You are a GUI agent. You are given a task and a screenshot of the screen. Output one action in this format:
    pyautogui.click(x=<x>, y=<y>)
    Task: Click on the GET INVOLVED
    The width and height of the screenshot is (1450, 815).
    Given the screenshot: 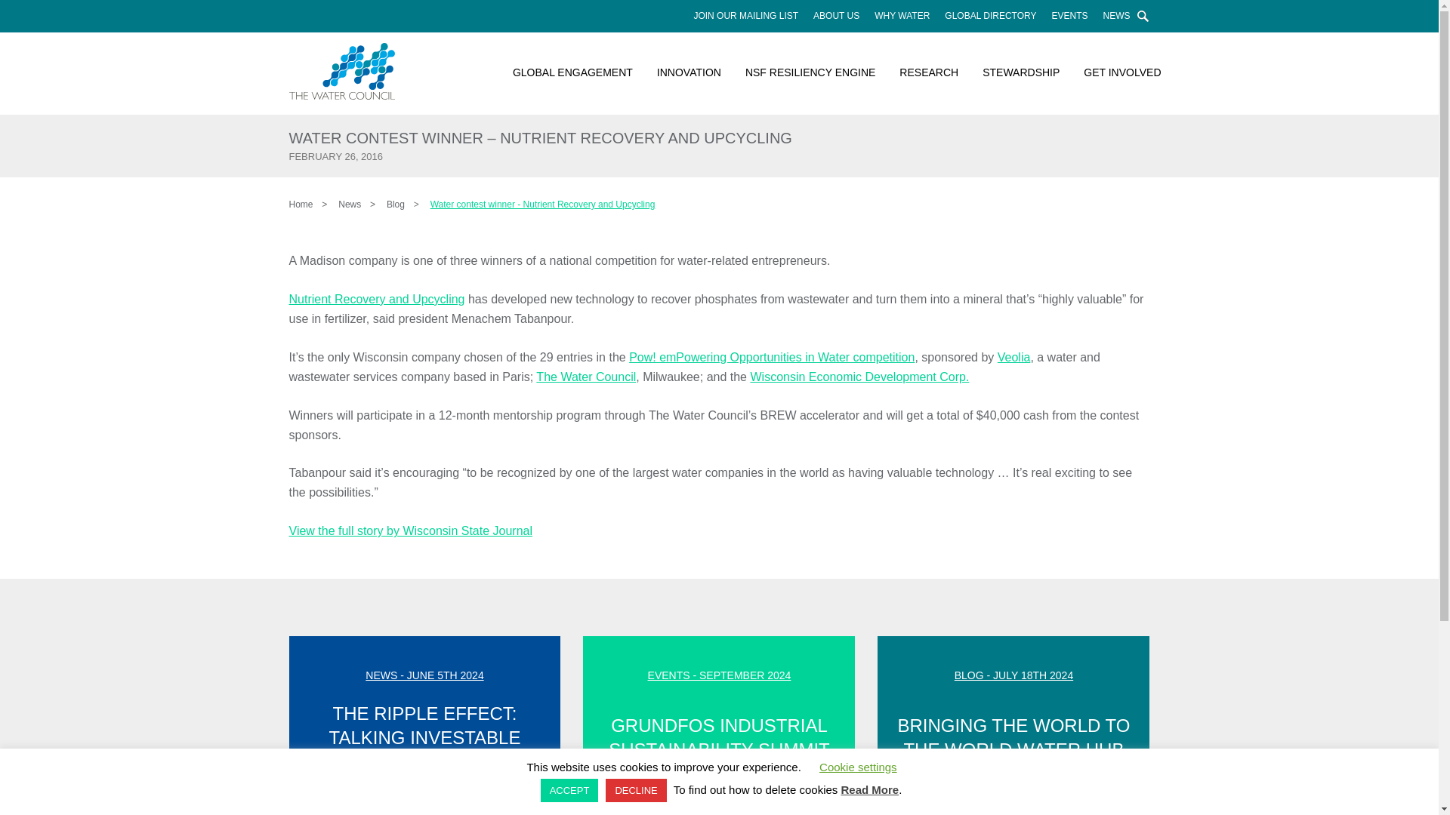 What is the action you would take?
    pyautogui.click(x=1116, y=72)
    